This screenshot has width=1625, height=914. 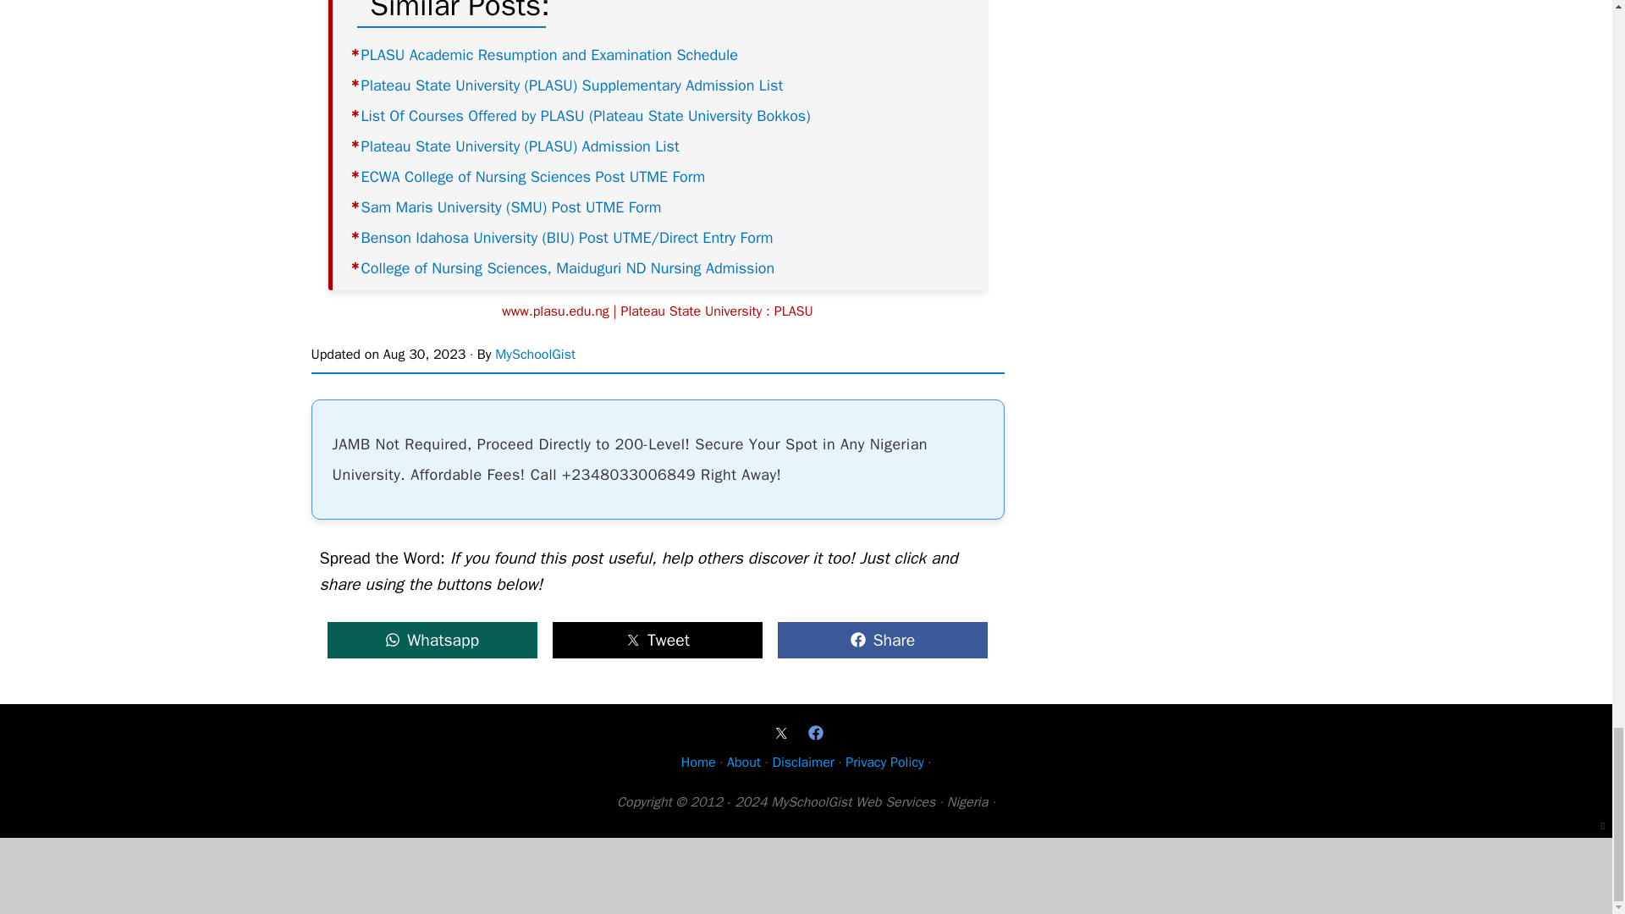 What do you see at coordinates (567, 267) in the screenshot?
I see `College of Nursing Sciences, Maiduguri ND Nursing Admission` at bounding box center [567, 267].